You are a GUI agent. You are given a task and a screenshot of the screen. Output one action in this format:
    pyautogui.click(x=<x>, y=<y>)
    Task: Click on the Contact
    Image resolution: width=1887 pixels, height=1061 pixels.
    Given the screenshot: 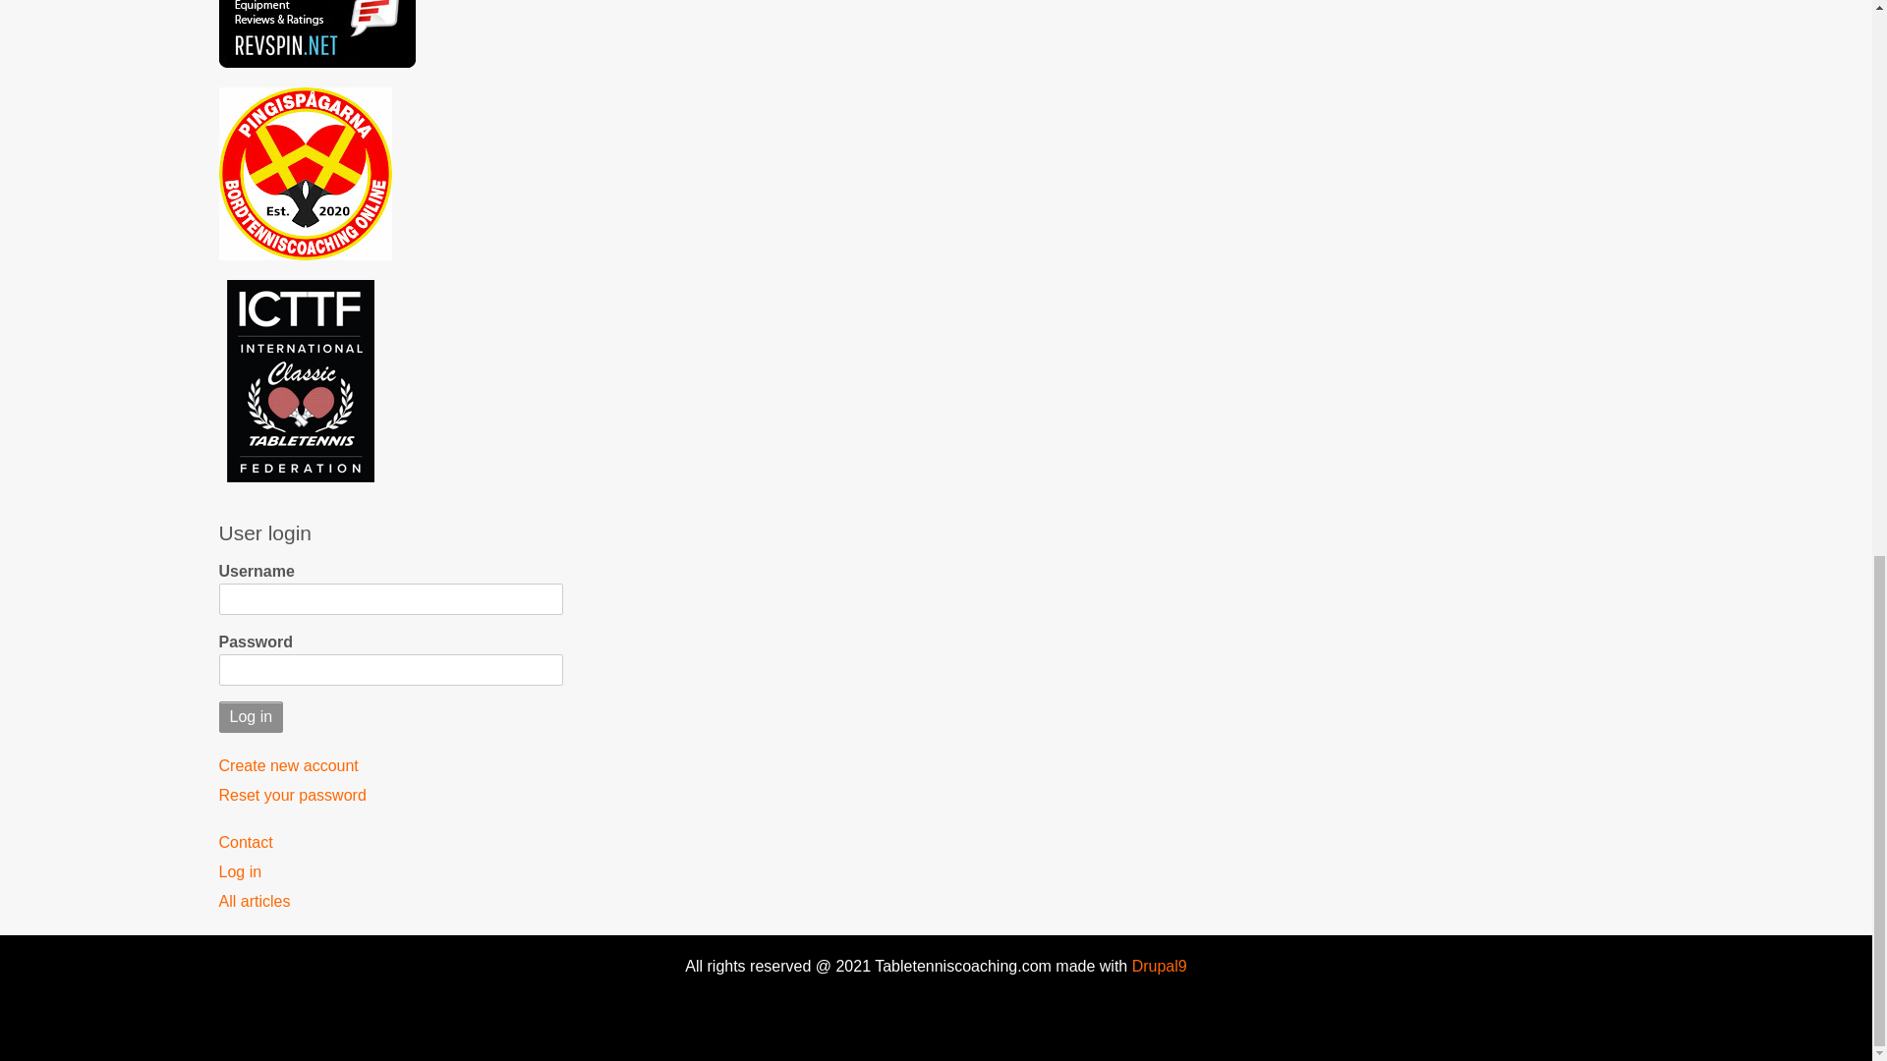 What is the action you would take?
    pyautogui.click(x=390, y=842)
    